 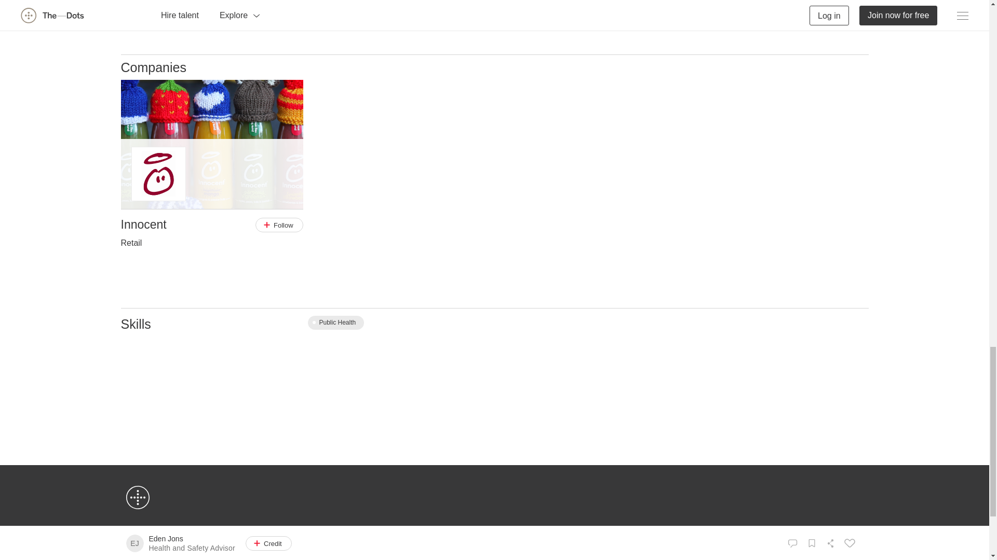 What do you see at coordinates (501, 548) in the screenshot?
I see `FAQ` at bounding box center [501, 548].